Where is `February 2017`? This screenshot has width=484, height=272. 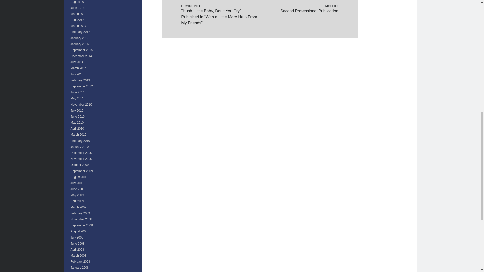
February 2017 is located at coordinates (80, 32).